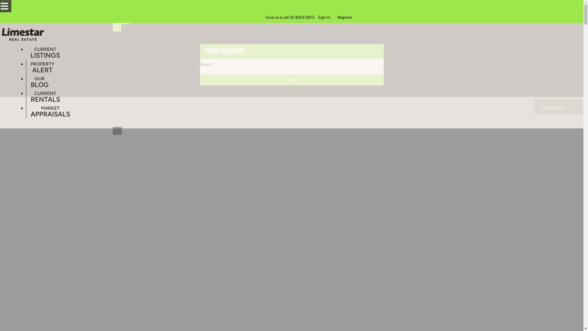 This screenshot has width=588, height=331. Describe the element at coordinates (292, 80) in the screenshot. I see `Send` at that location.